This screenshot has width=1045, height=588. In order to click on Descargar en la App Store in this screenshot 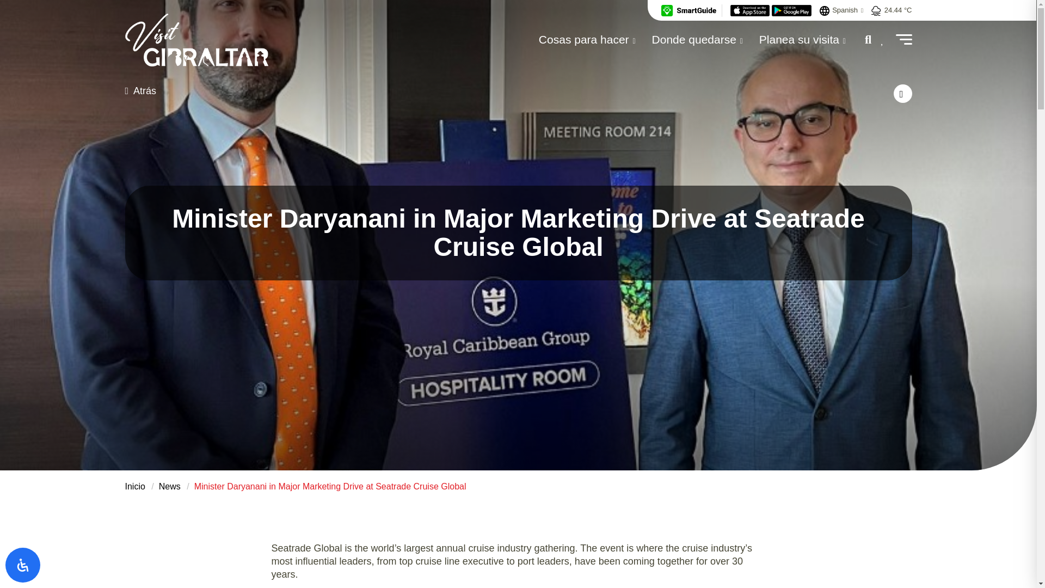, I will do `click(751, 10)`.